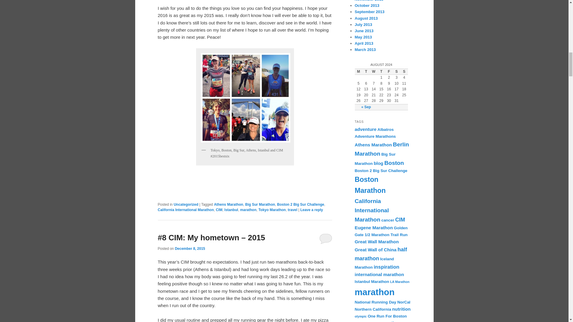 Image resolution: width=573 pixels, height=322 pixels. What do you see at coordinates (231, 210) in the screenshot?
I see `Istanbul` at bounding box center [231, 210].